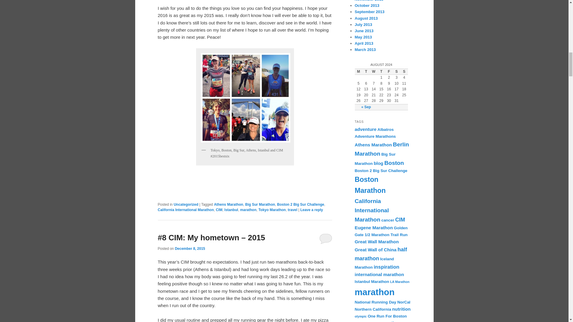 Image resolution: width=573 pixels, height=322 pixels. What do you see at coordinates (231, 210) in the screenshot?
I see `Istanbul` at bounding box center [231, 210].